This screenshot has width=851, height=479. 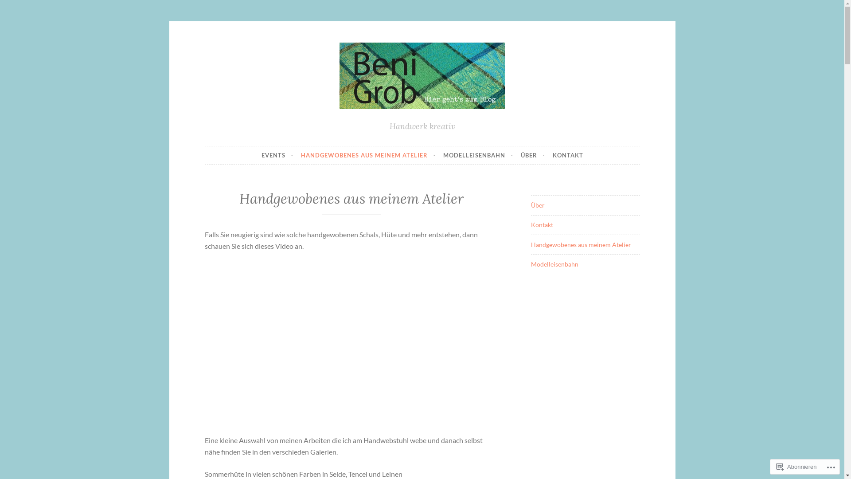 What do you see at coordinates (277, 155) in the screenshot?
I see `EVENTS` at bounding box center [277, 155].